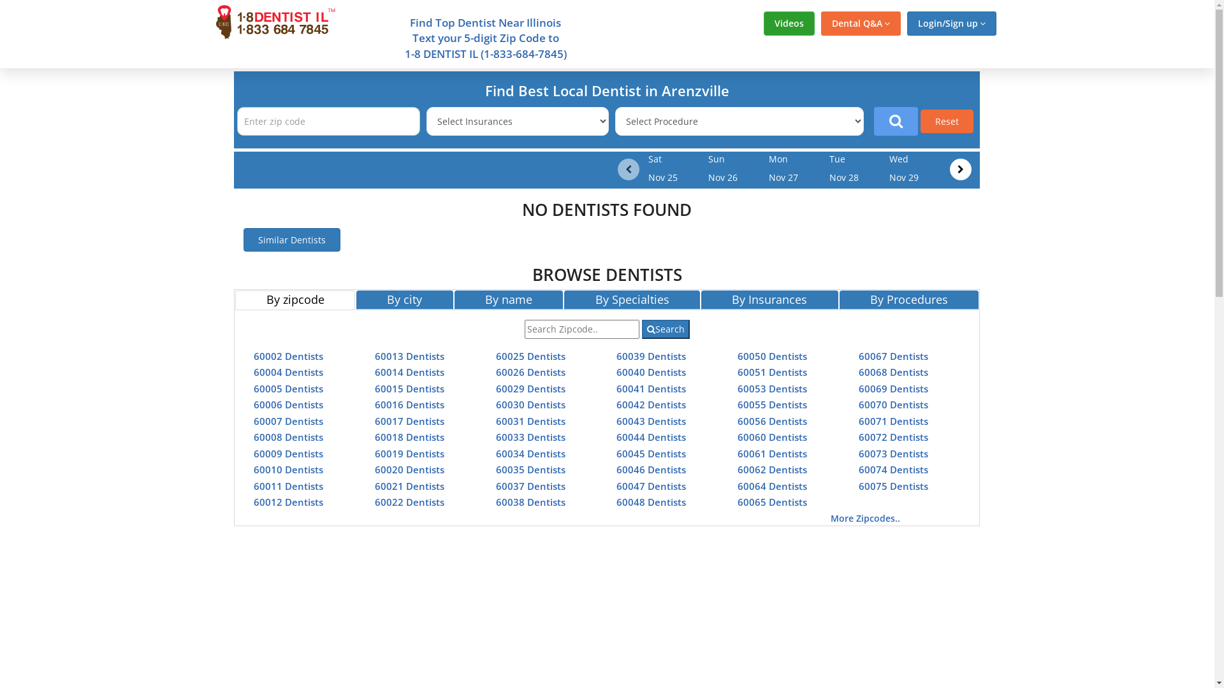 The image size is (1224, 688). Describe the element at coordinates (530, 372) in the screenshot. I see `60026 Dentists` at that location.